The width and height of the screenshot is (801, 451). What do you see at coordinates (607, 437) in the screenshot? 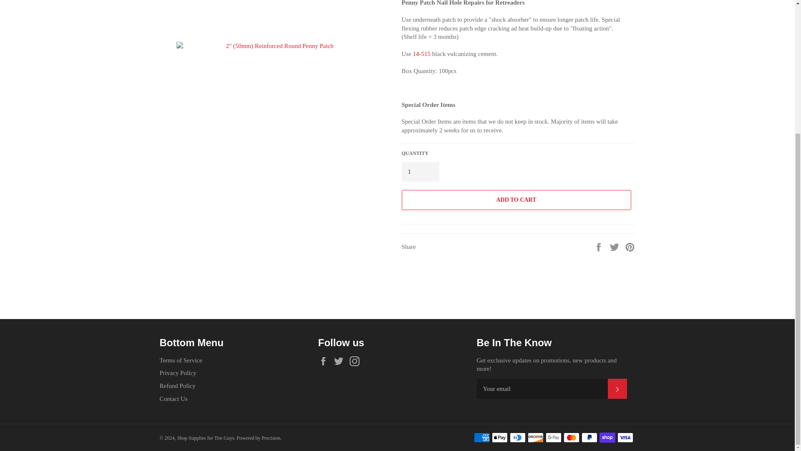
I see `Shop Pay` at bounding box center [607, 437].